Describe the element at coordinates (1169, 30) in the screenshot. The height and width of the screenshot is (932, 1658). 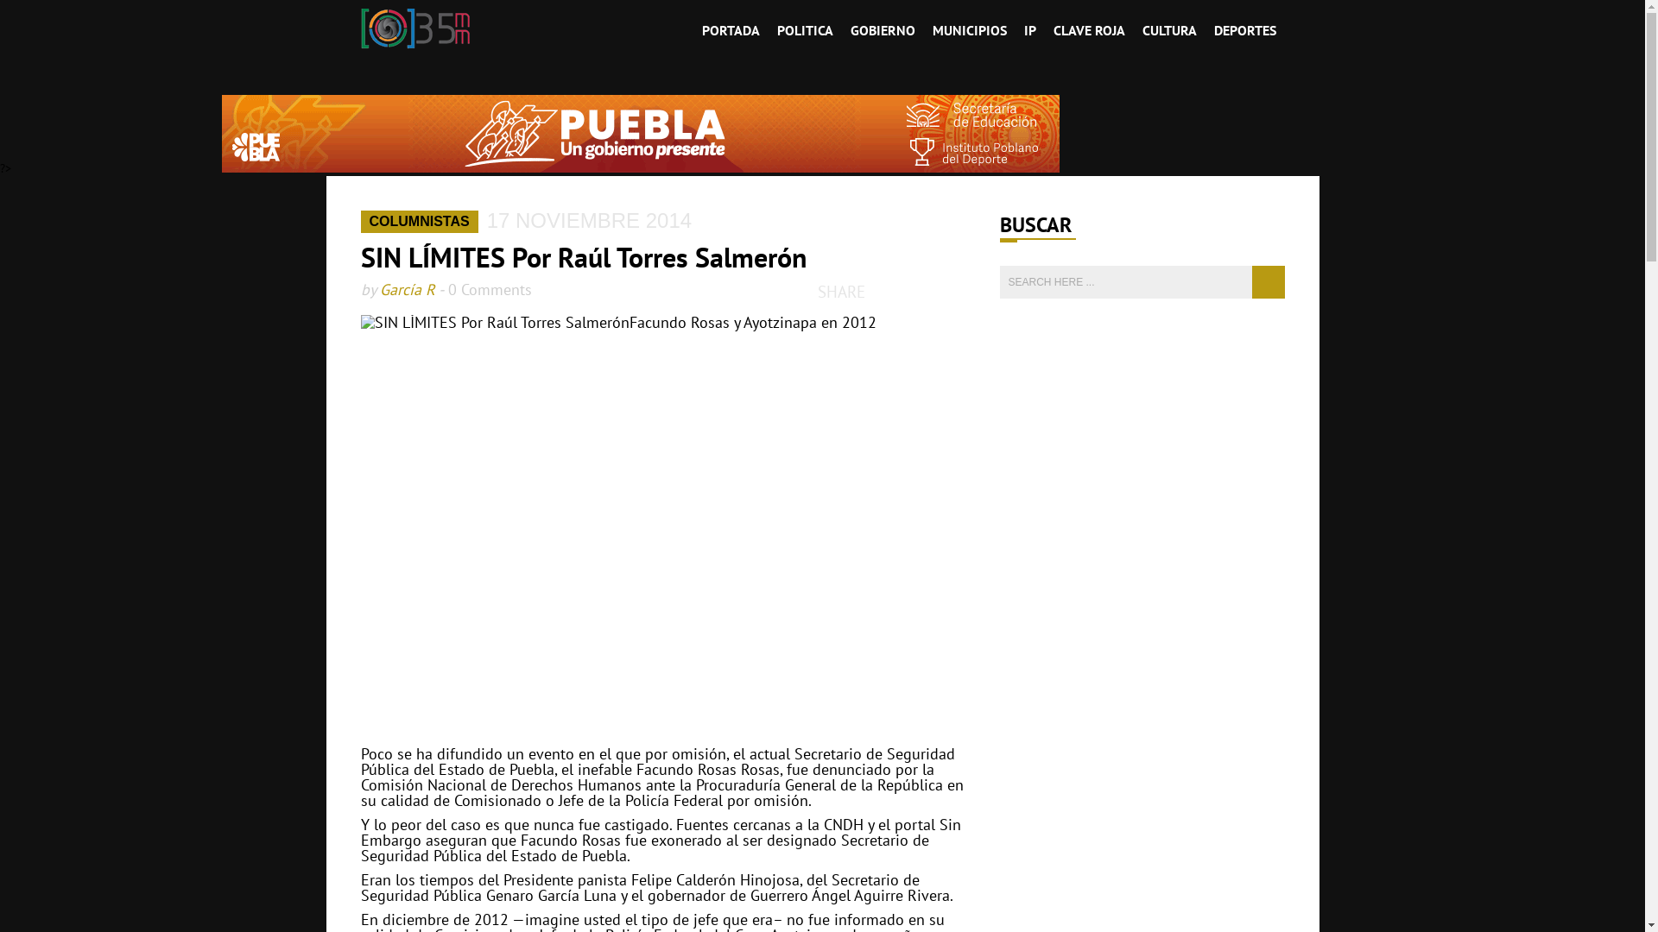
I see `CULTURA` at that location.